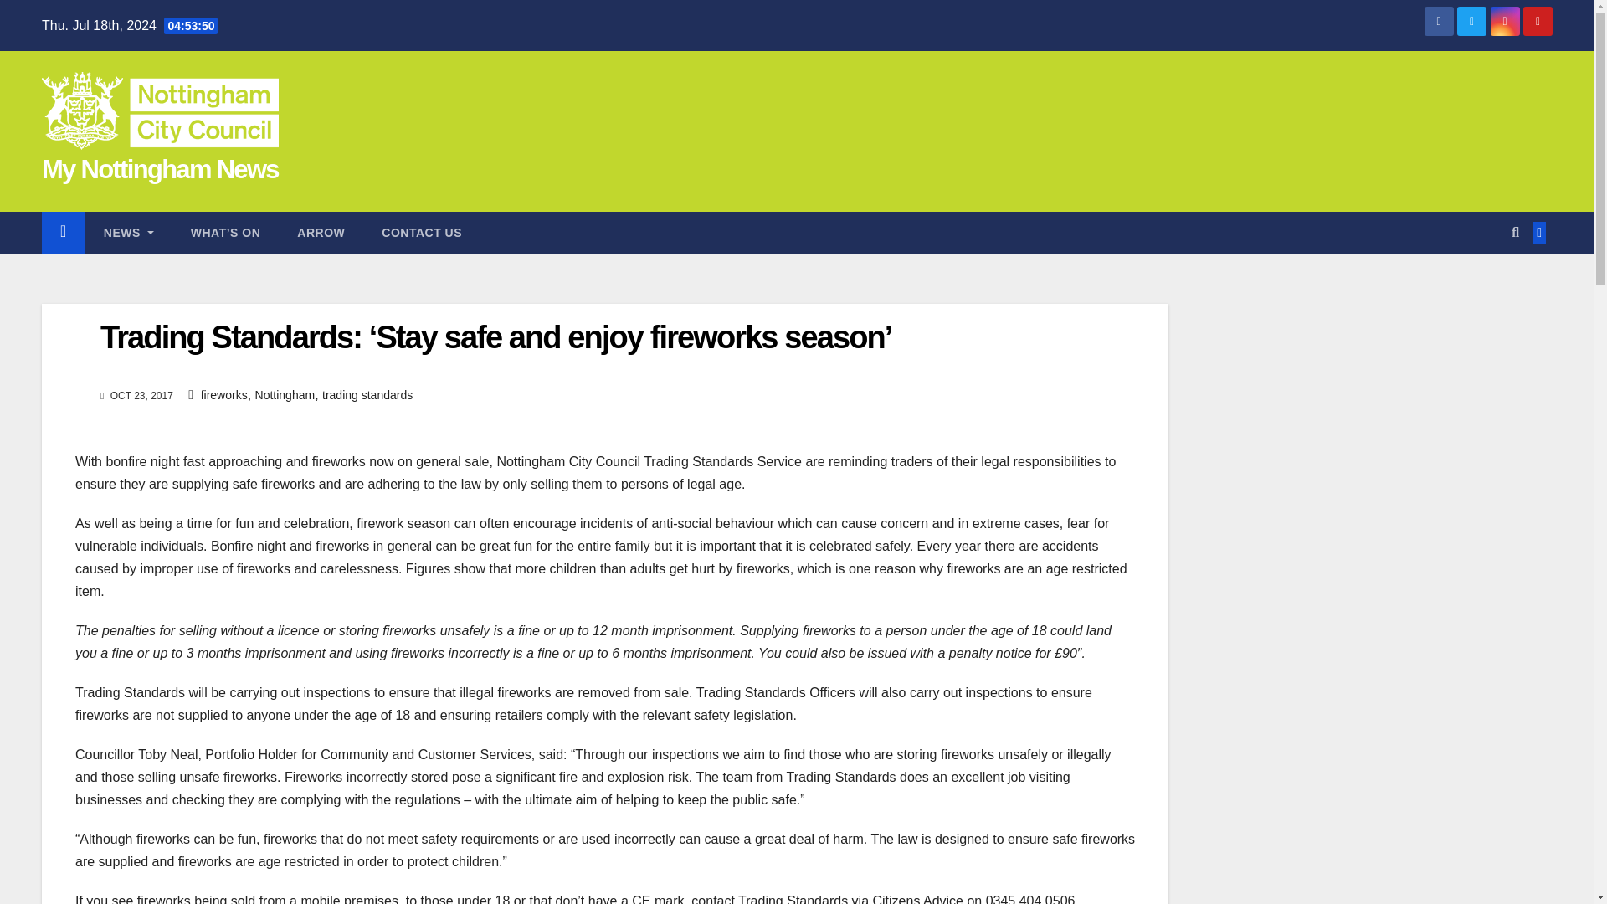 This screenshot has width=1607, height=904. Describe the element at coordinates (320, 233) in the screenshot. I see `ARROW` at that location.